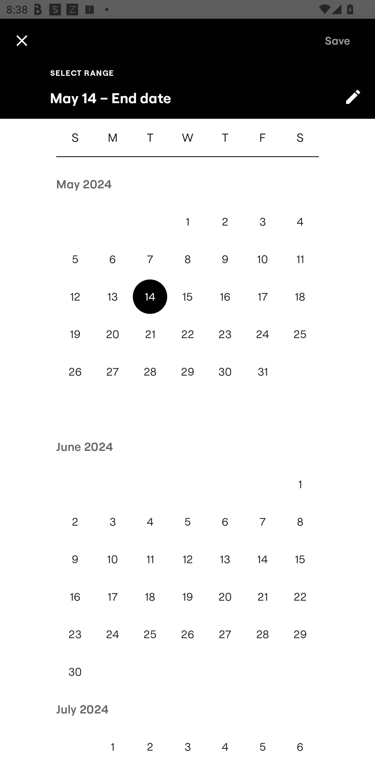 The height and width of the screenshot is (771, 375). Describe the element at coordinates (187, 221) in the screenshot. I see `1 Wed, May 1` at that location.